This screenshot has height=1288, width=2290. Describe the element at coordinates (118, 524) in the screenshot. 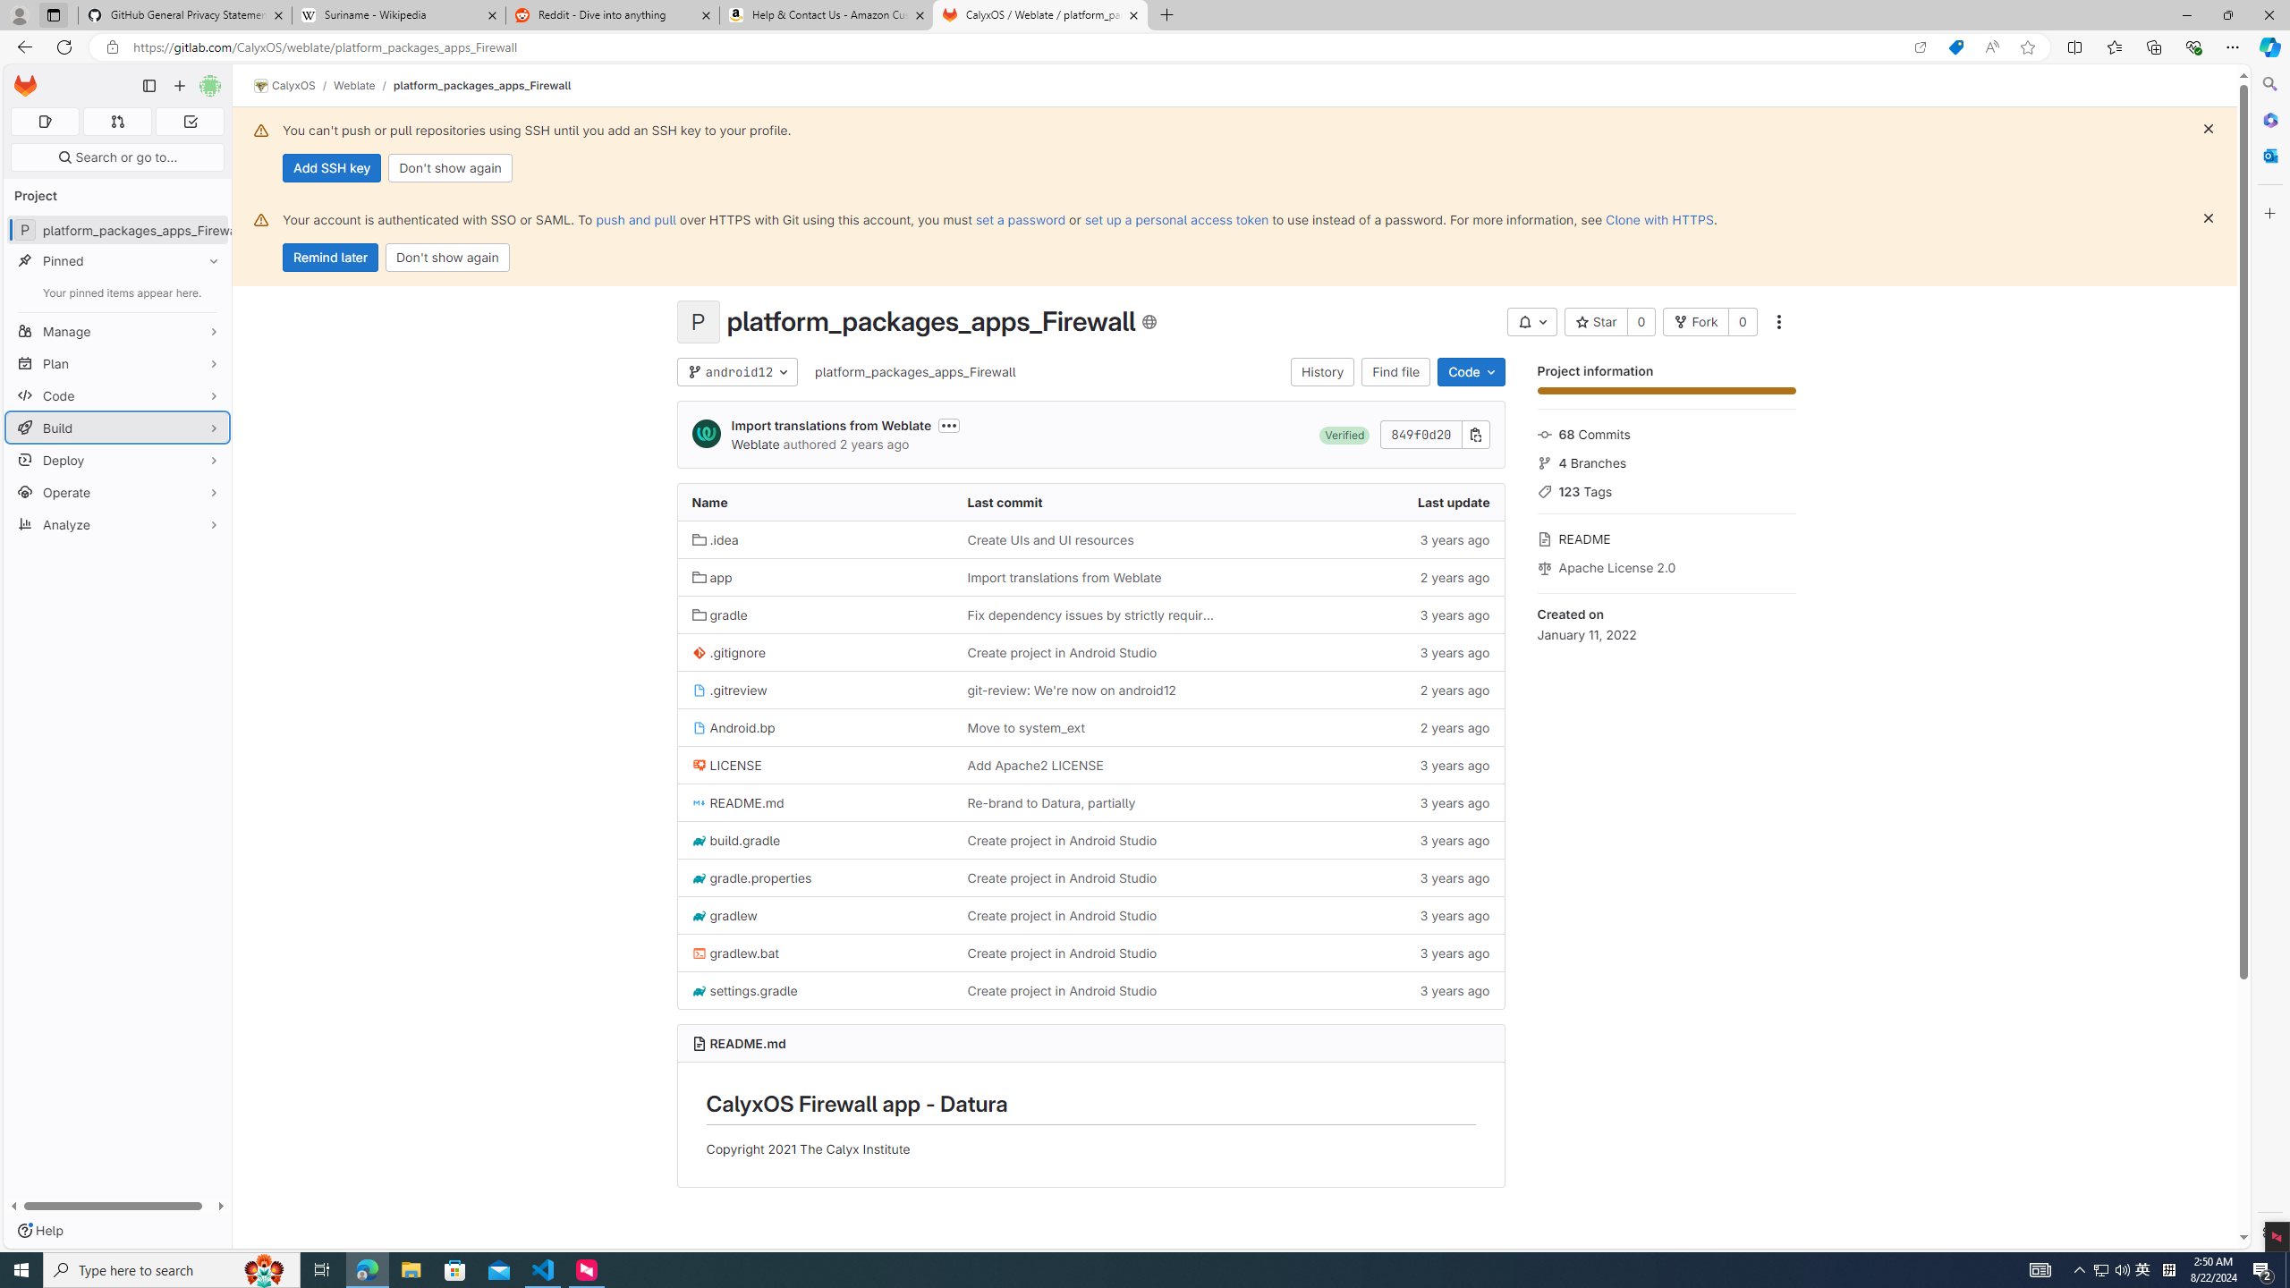

I see `Analyze` at that location.